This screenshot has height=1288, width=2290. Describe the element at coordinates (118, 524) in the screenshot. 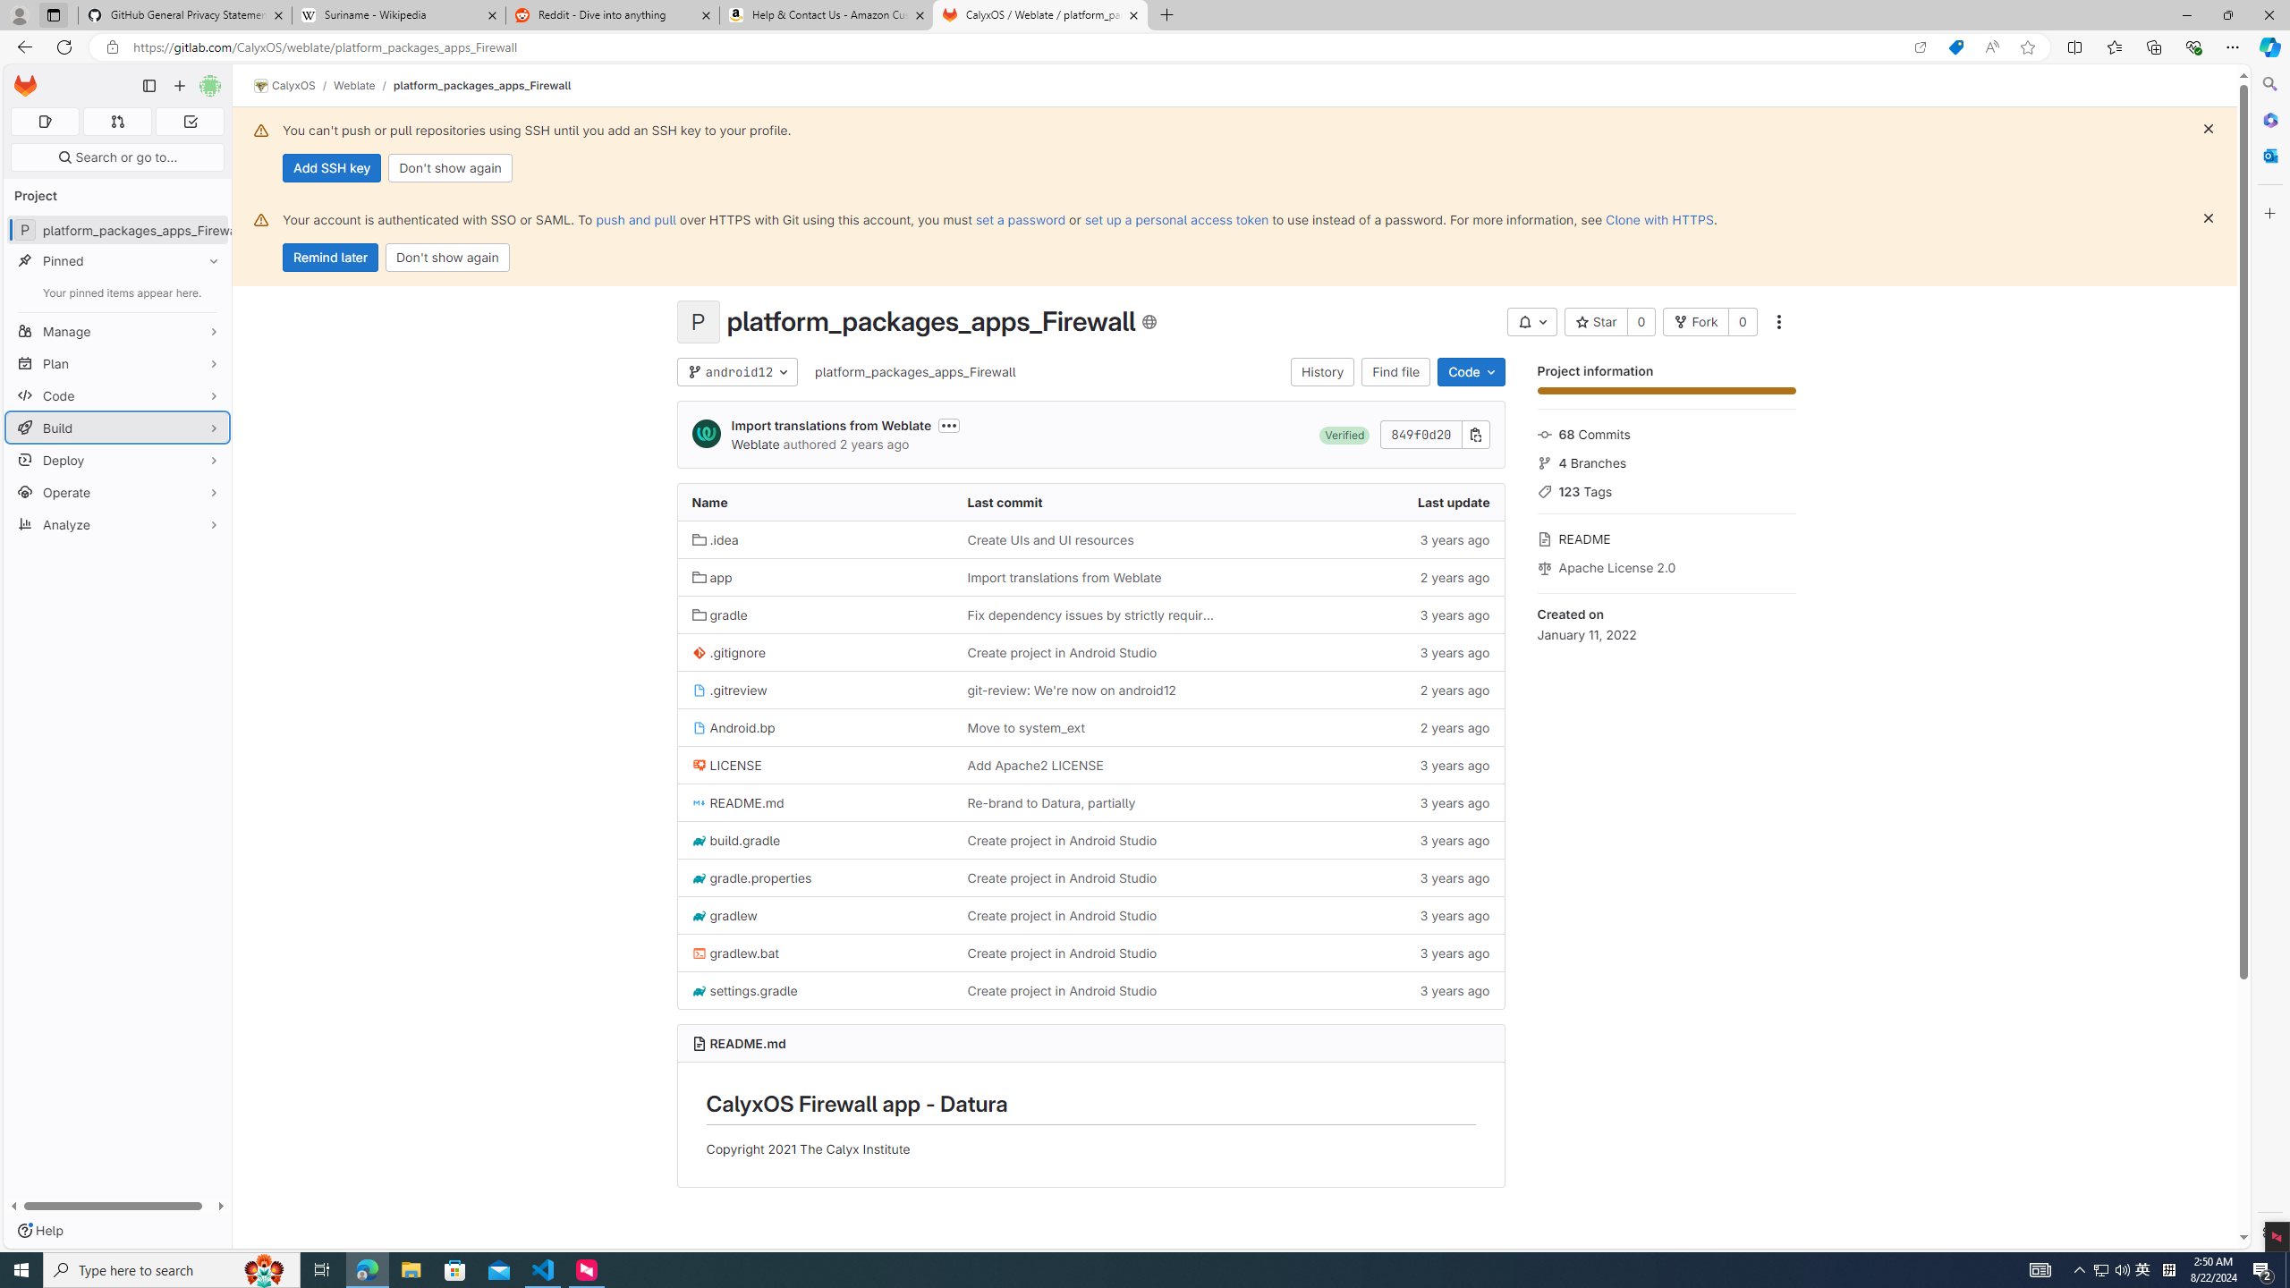

I see `Analyze` at that location.